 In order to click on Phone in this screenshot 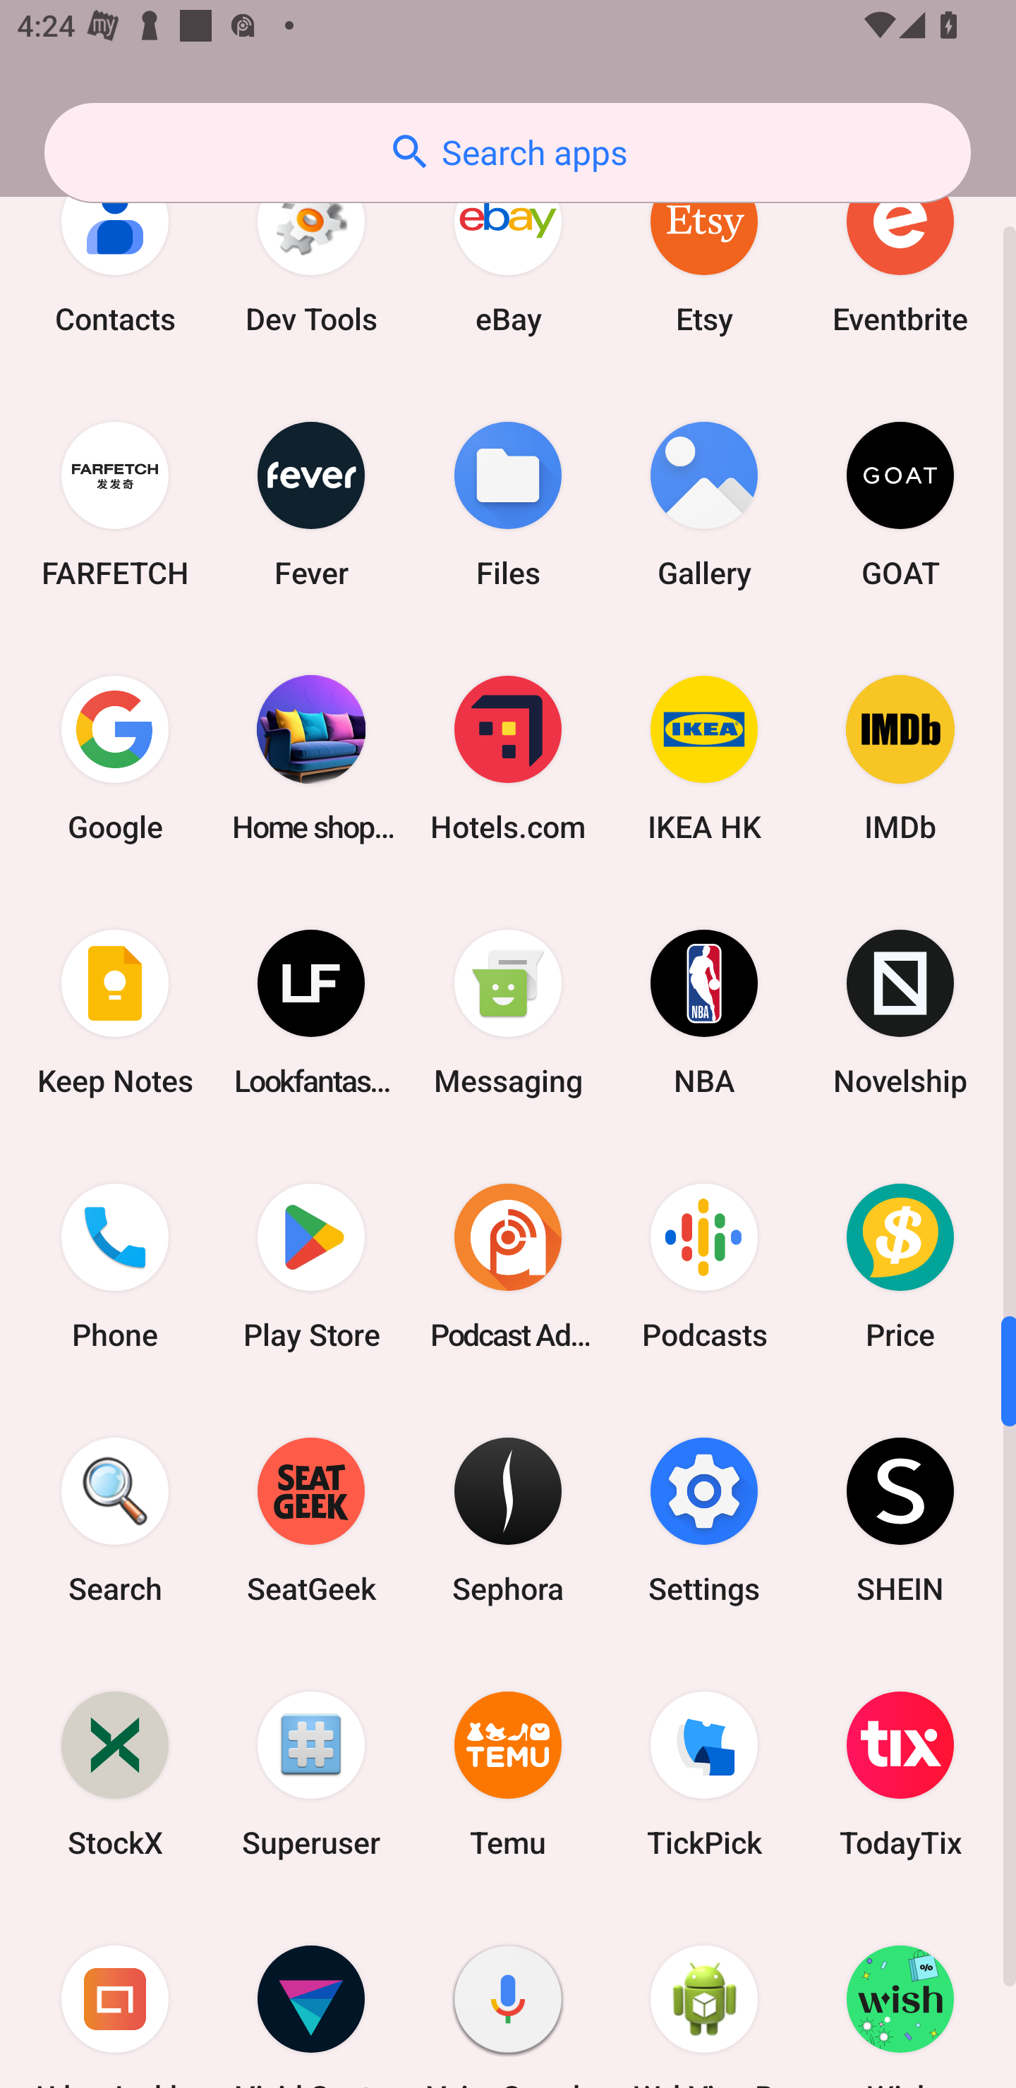, I will do `click(115, 1266)`.